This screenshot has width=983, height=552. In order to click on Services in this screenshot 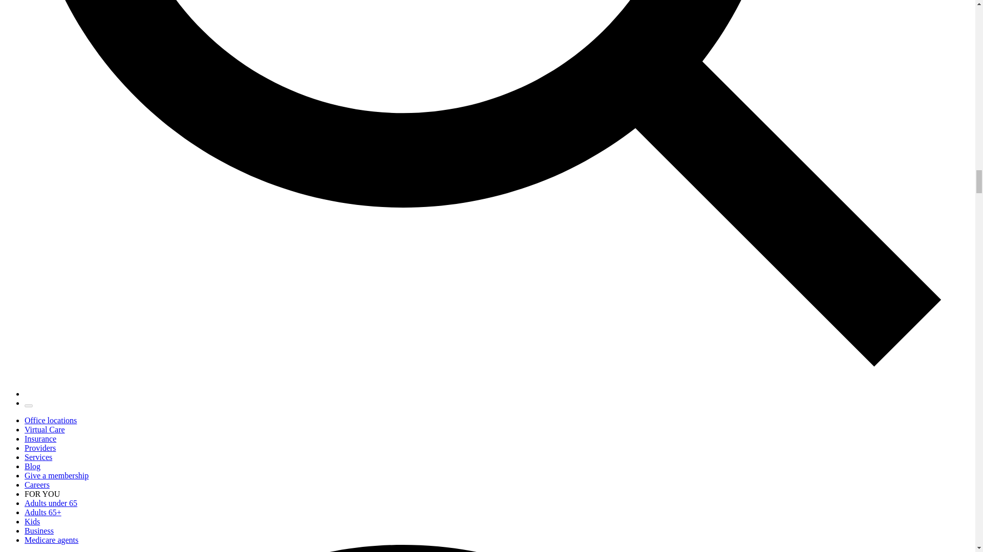, I will do `click(38, 457)`.